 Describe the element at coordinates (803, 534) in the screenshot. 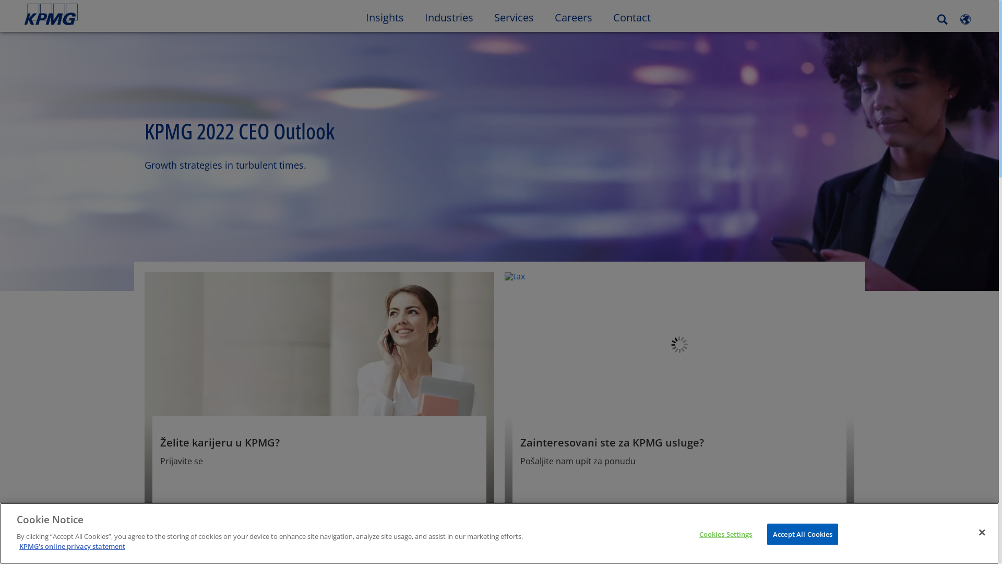

I see `Accept All Cookies` at that location.